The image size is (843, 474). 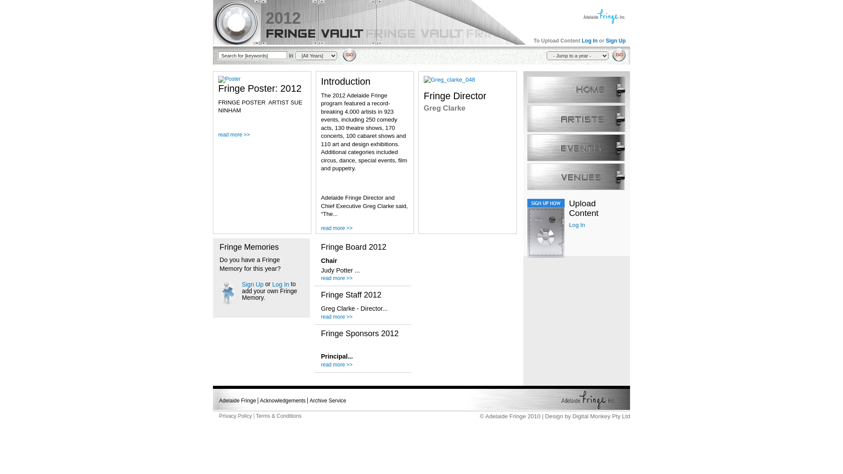 What do you see at coordinates (576, 176) in the screenshot?
I see `Venues` at bounding box center [576, 176].